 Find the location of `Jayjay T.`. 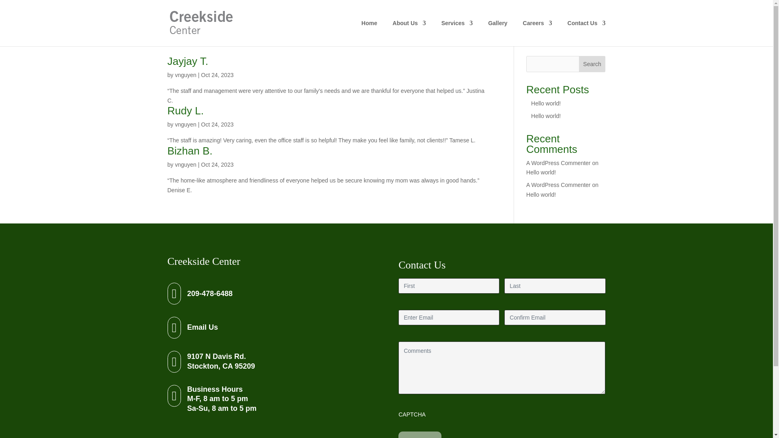

Jayjay T. is located at coordinates (187, 61).